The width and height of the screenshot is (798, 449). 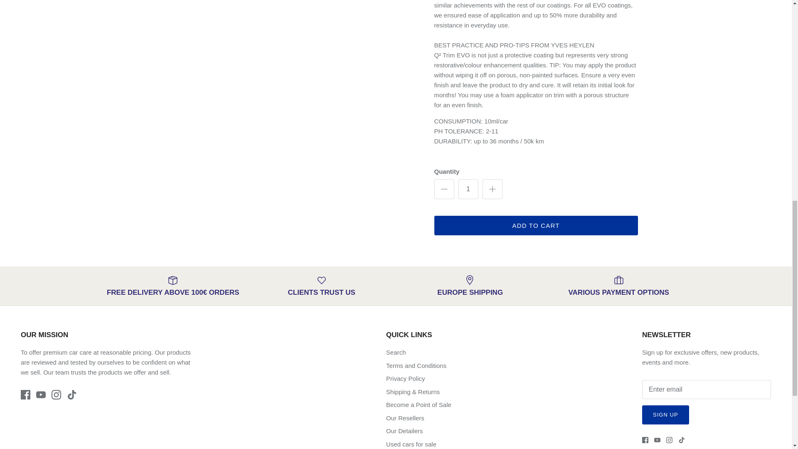 I want to click on Minus, so click(x=444, y=189).